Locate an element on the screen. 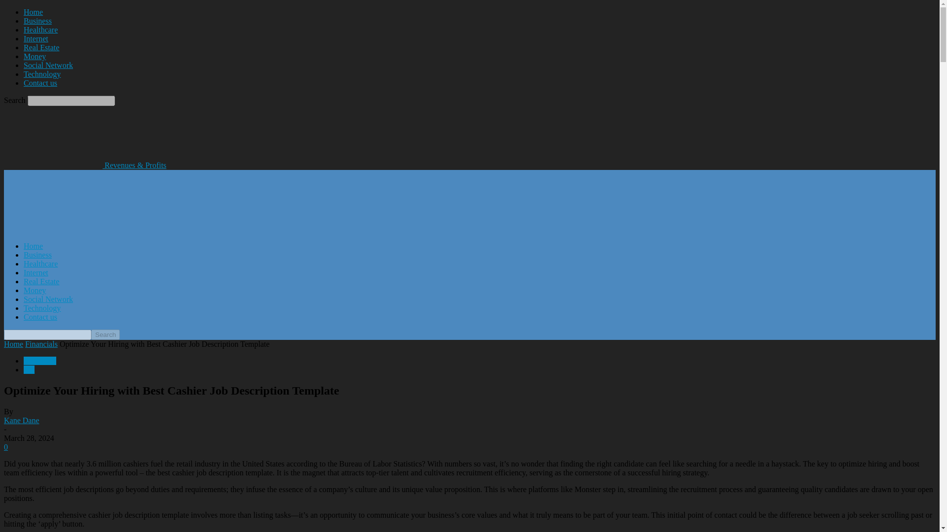 This screenshot has height=532, width=947. Home is located at coordinates (33, 12).